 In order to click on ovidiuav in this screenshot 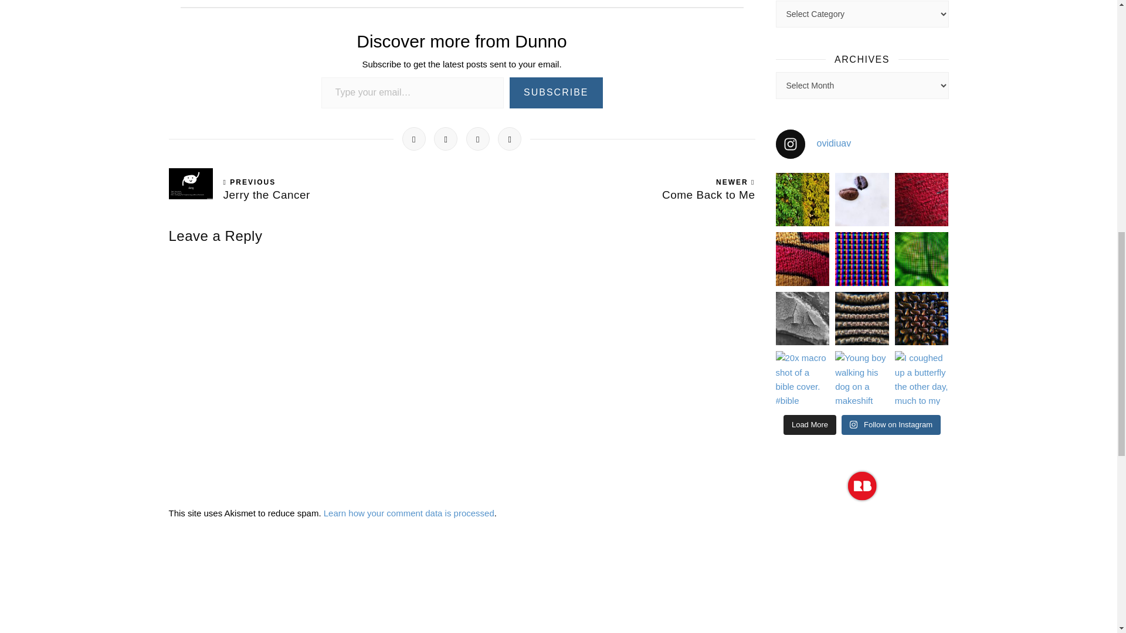, I will do `click(862, 144)`.